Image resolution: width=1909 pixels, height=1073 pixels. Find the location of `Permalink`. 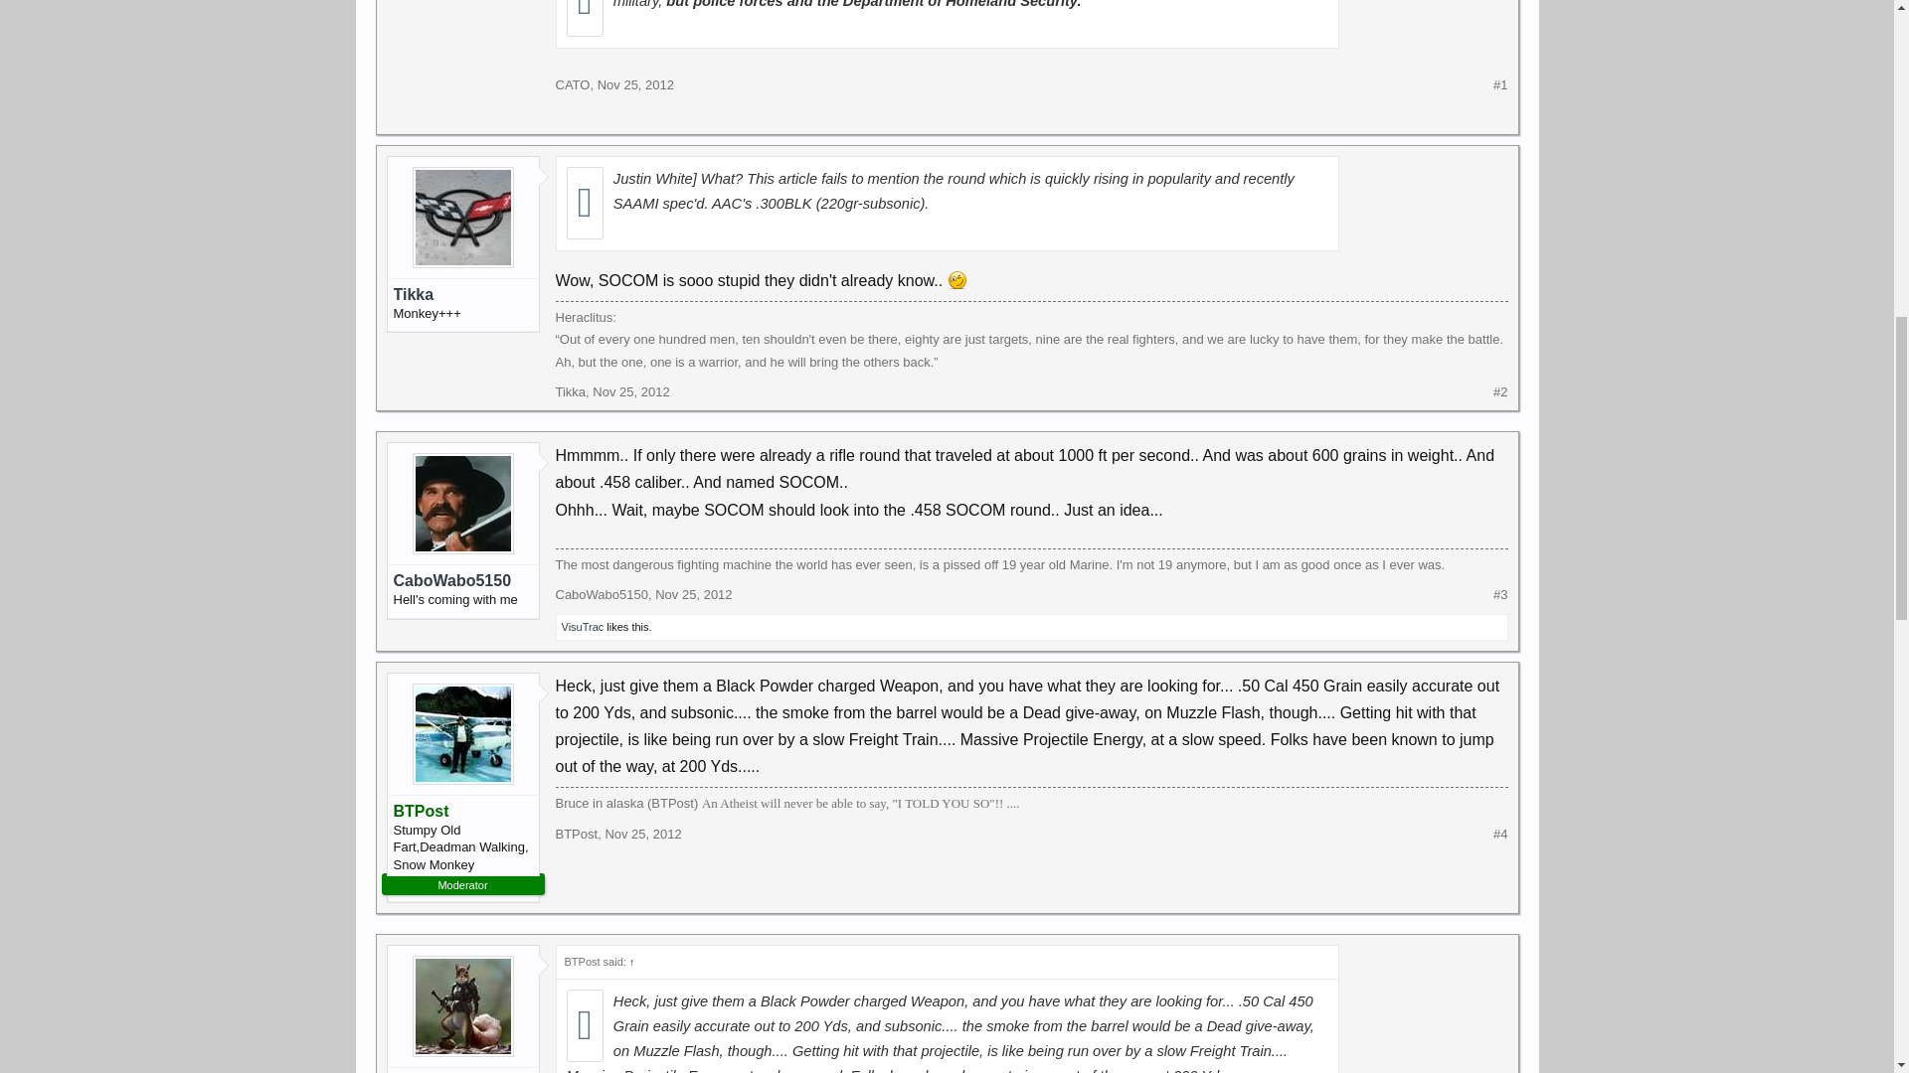

Permalink is located at coordinates (634, 83).